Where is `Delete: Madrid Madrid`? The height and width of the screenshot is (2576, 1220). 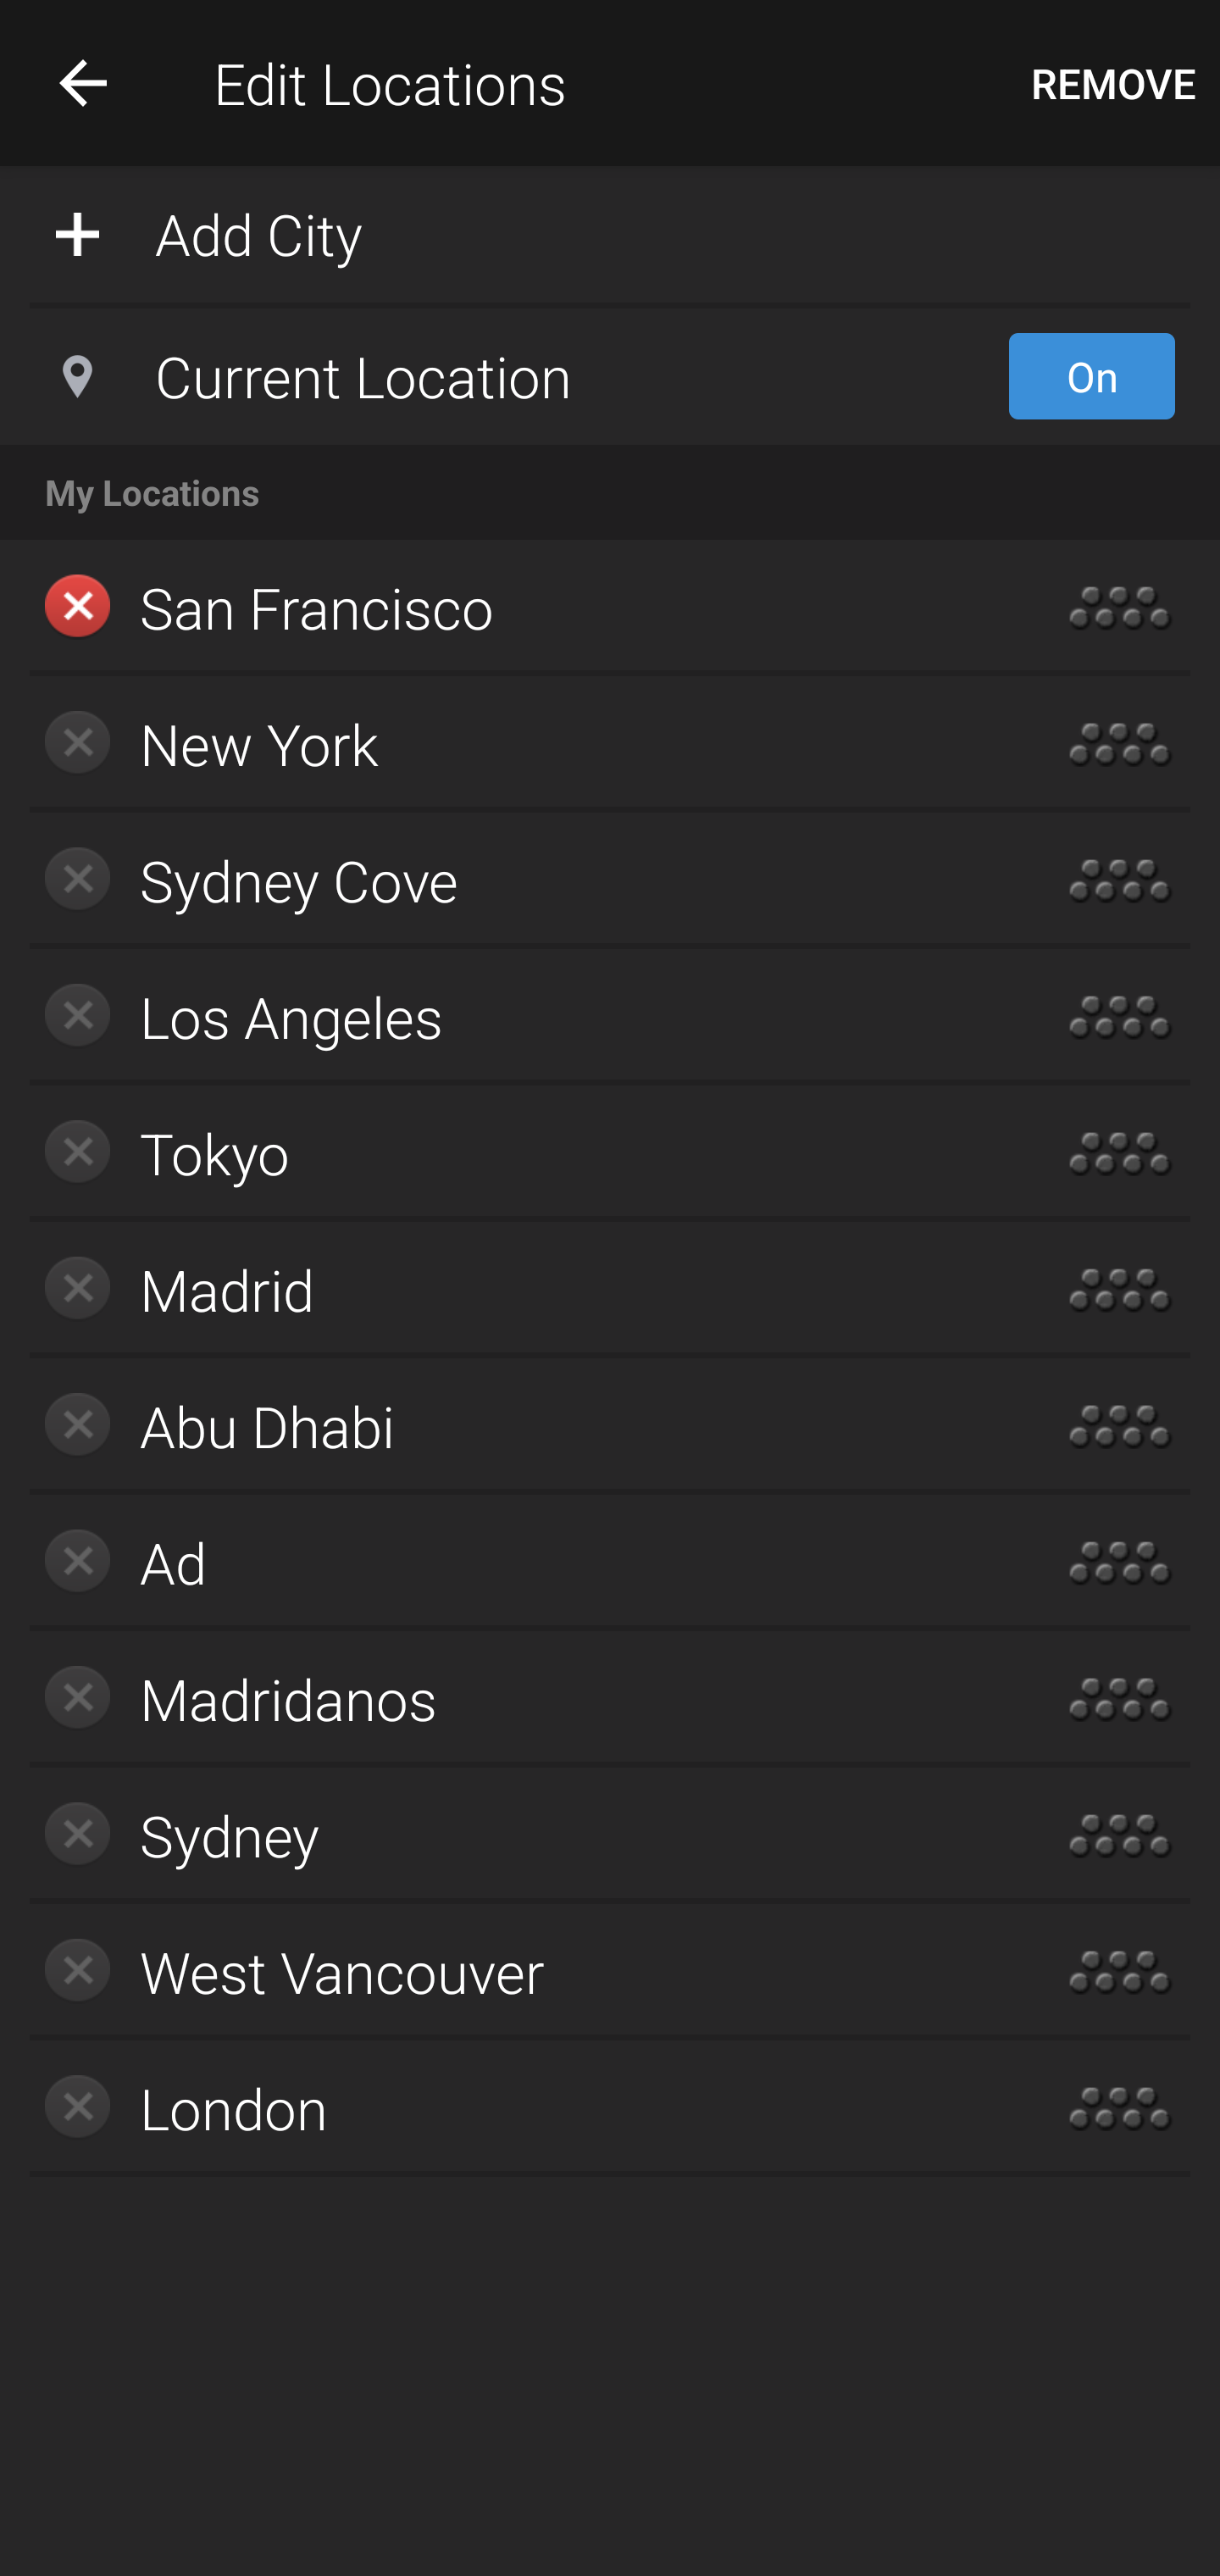 Delete: Madrid Madrid is located at coordinates (512, 1289).